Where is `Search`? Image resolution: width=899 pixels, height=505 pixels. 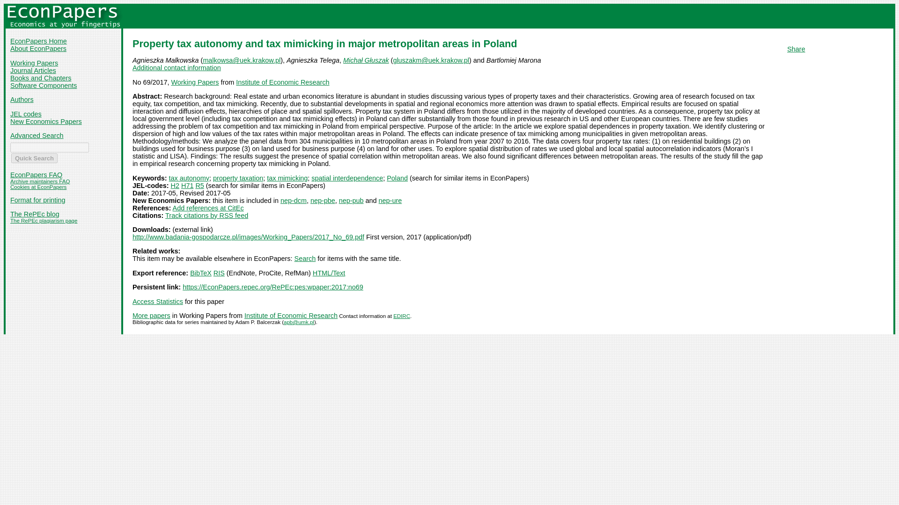 Search is located at coordinates (305, 258).